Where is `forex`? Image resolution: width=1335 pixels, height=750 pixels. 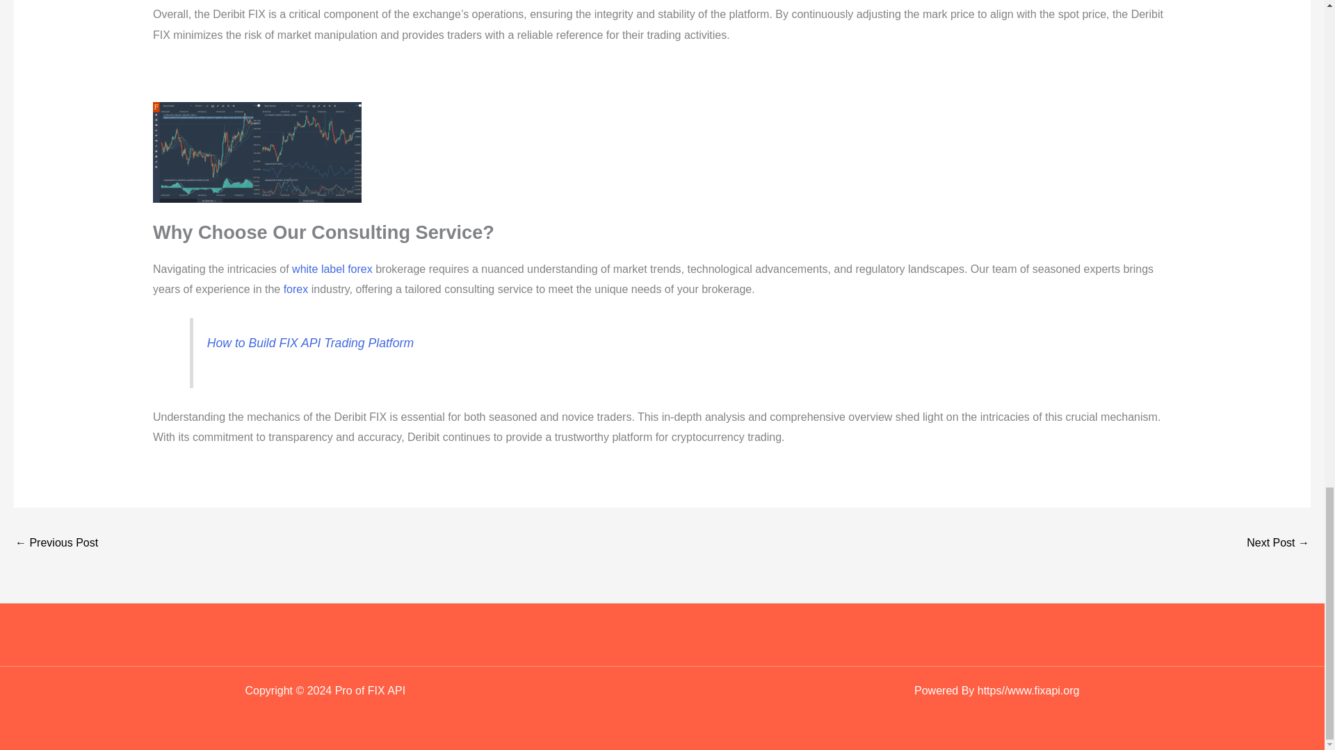
forex is located at coordinates (359, 269).